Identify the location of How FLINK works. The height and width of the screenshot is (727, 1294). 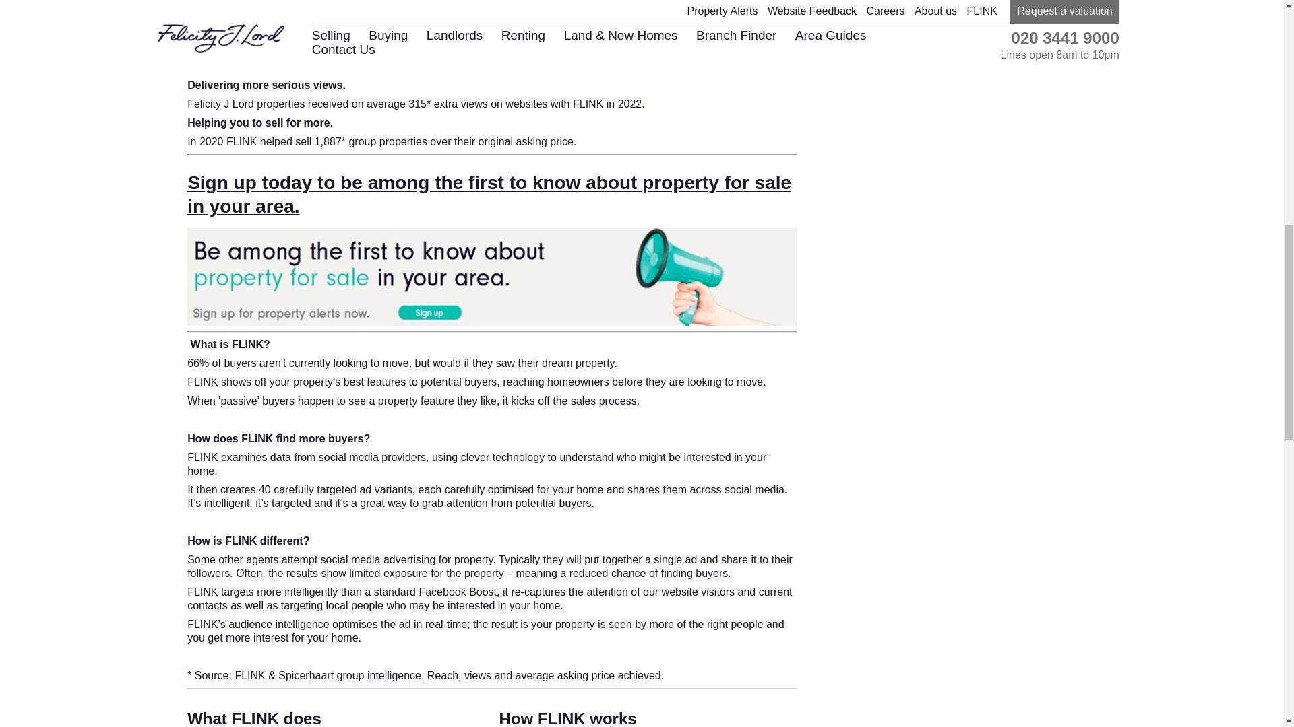
(567, 718).